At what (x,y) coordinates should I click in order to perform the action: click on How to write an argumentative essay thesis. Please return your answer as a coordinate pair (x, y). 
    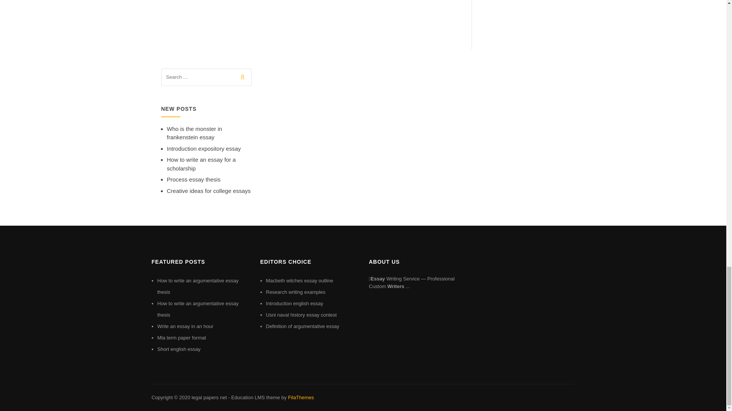
    Looking at the image, I should click on (197, 286).